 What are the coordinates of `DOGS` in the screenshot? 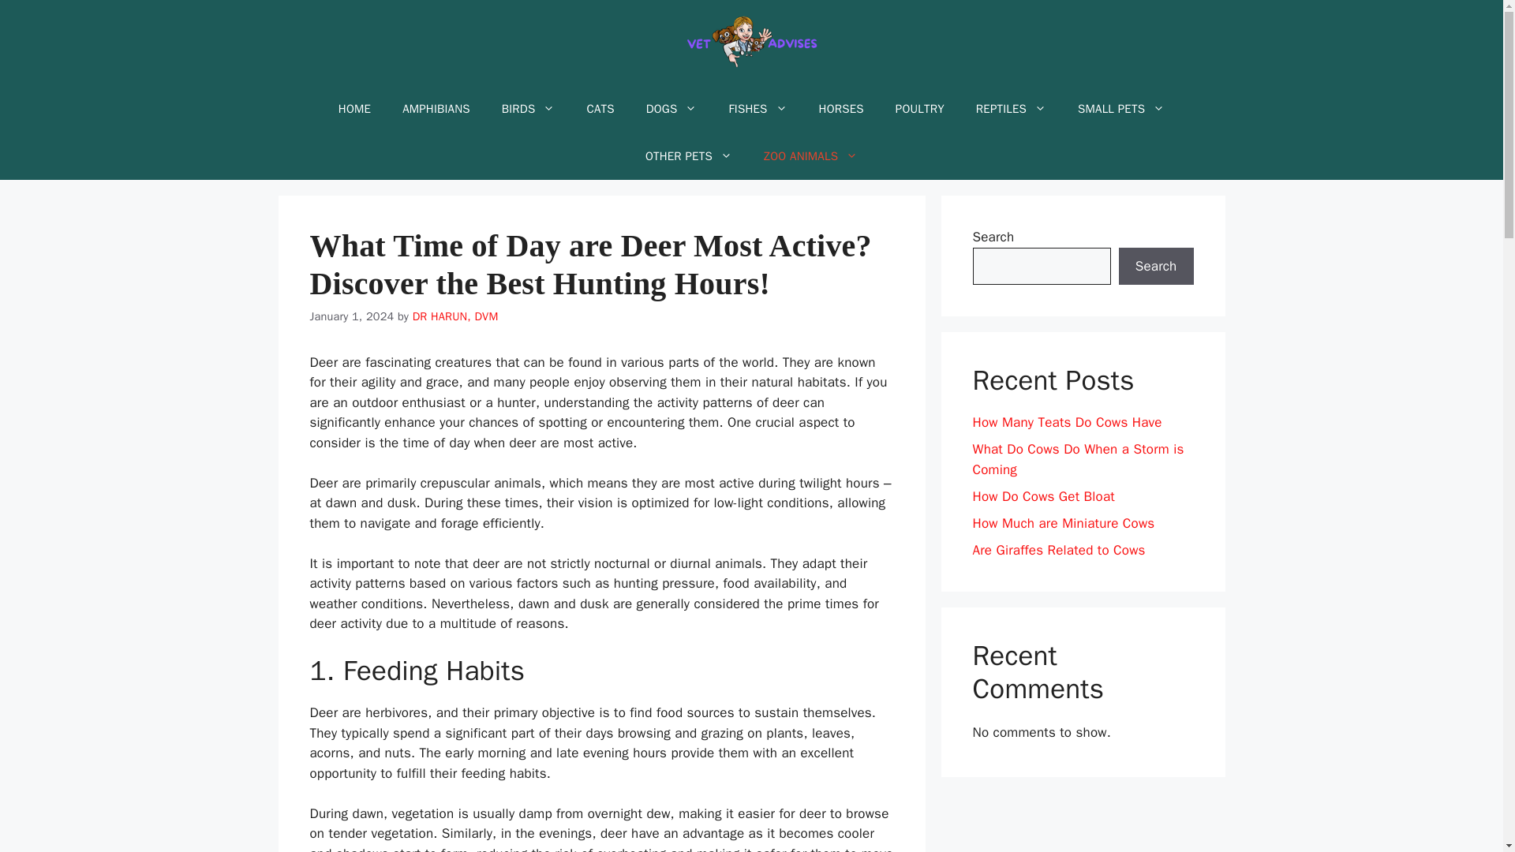 It's located at (671, 109).